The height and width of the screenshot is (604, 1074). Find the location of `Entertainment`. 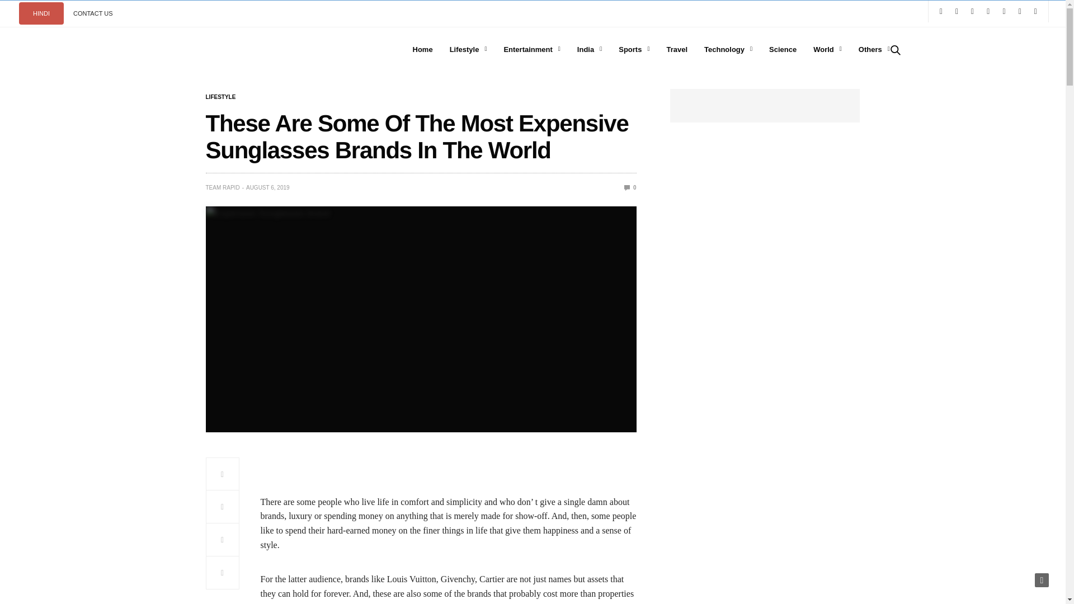

Entertainment is located at coordinates (531, 50).